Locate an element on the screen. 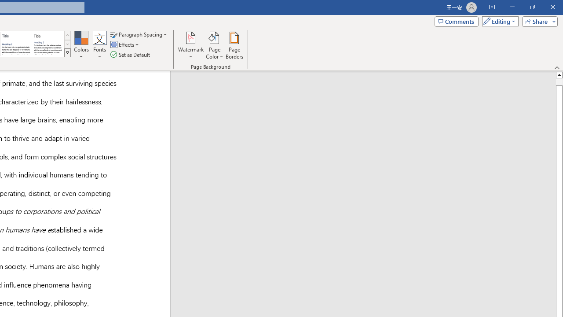 The width and height of the screenshot is (563, 317). Word 2010 is located at coordinates (16, 44).